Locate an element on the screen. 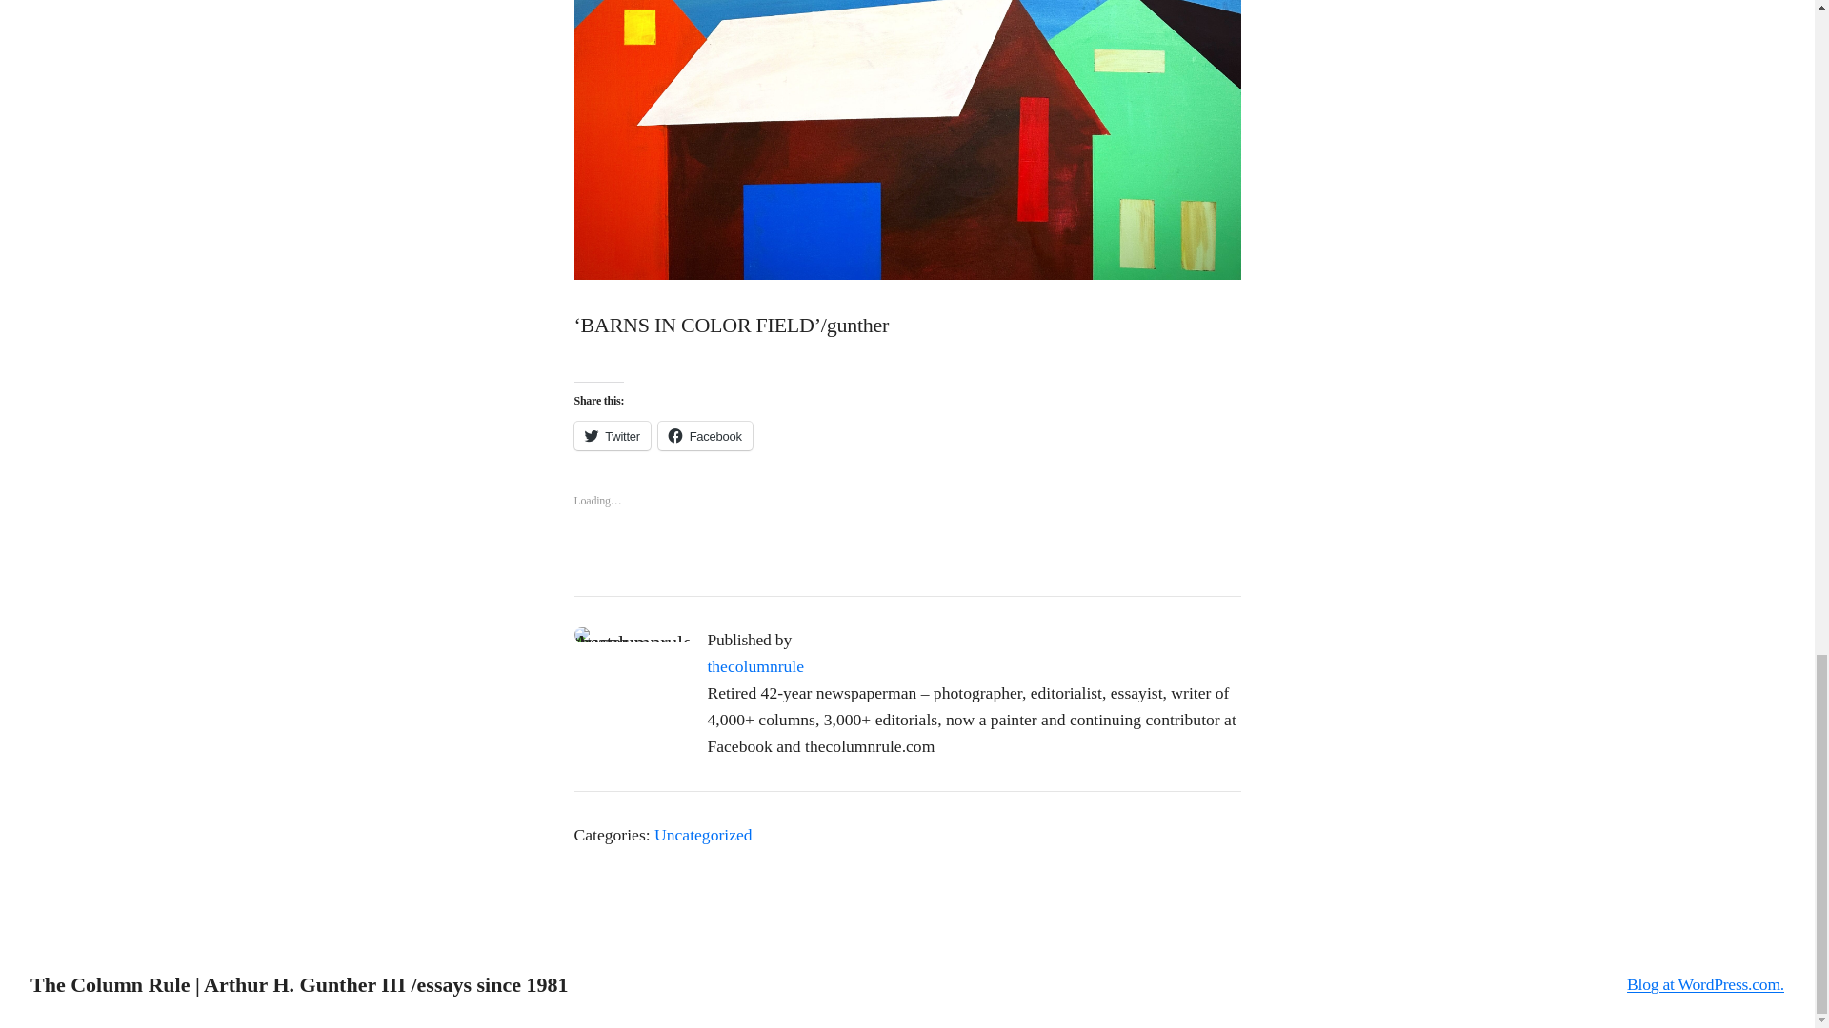 The width and height of the screenshot is (1829, 1028). thecolumnrule is located at coordinates (754, 666).